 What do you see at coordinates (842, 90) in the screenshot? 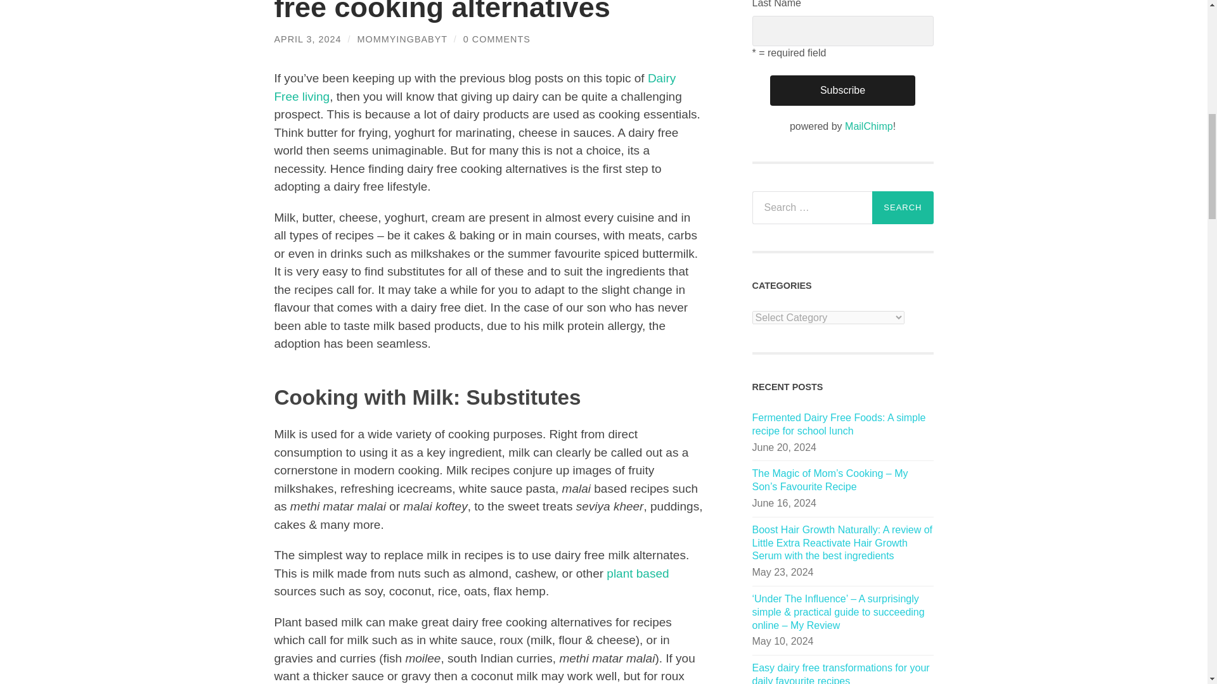
I see `Subscribe` at bounding box center [842, 90].